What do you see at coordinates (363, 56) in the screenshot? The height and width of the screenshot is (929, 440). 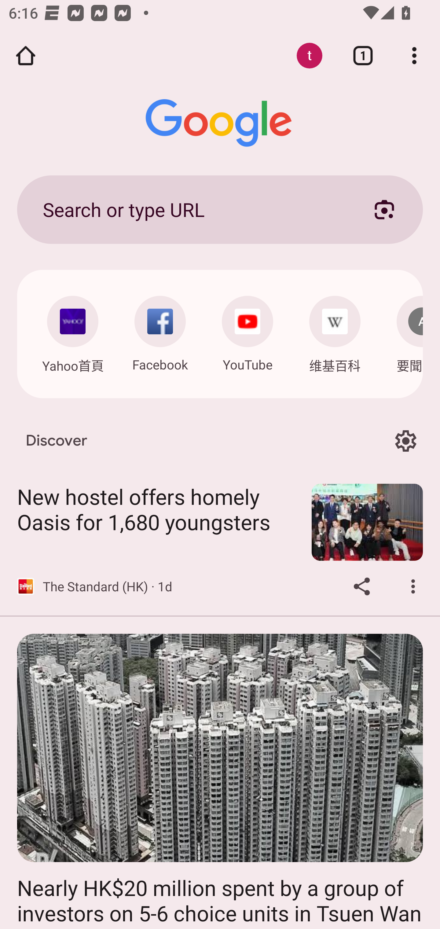 I see `Switch or close tabs` at bounding box center [363, 56].